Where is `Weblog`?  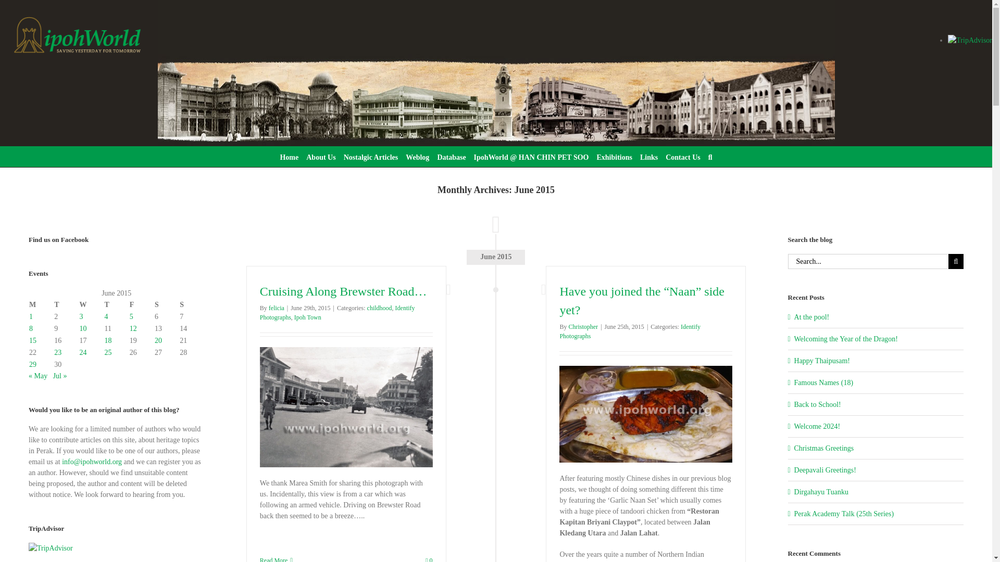 Weblog is located at coordinates (417, 156).